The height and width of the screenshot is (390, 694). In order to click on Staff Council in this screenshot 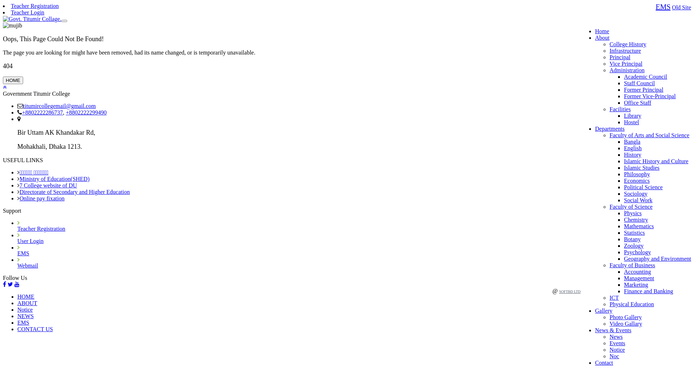, I will do `click(639, 83)`.